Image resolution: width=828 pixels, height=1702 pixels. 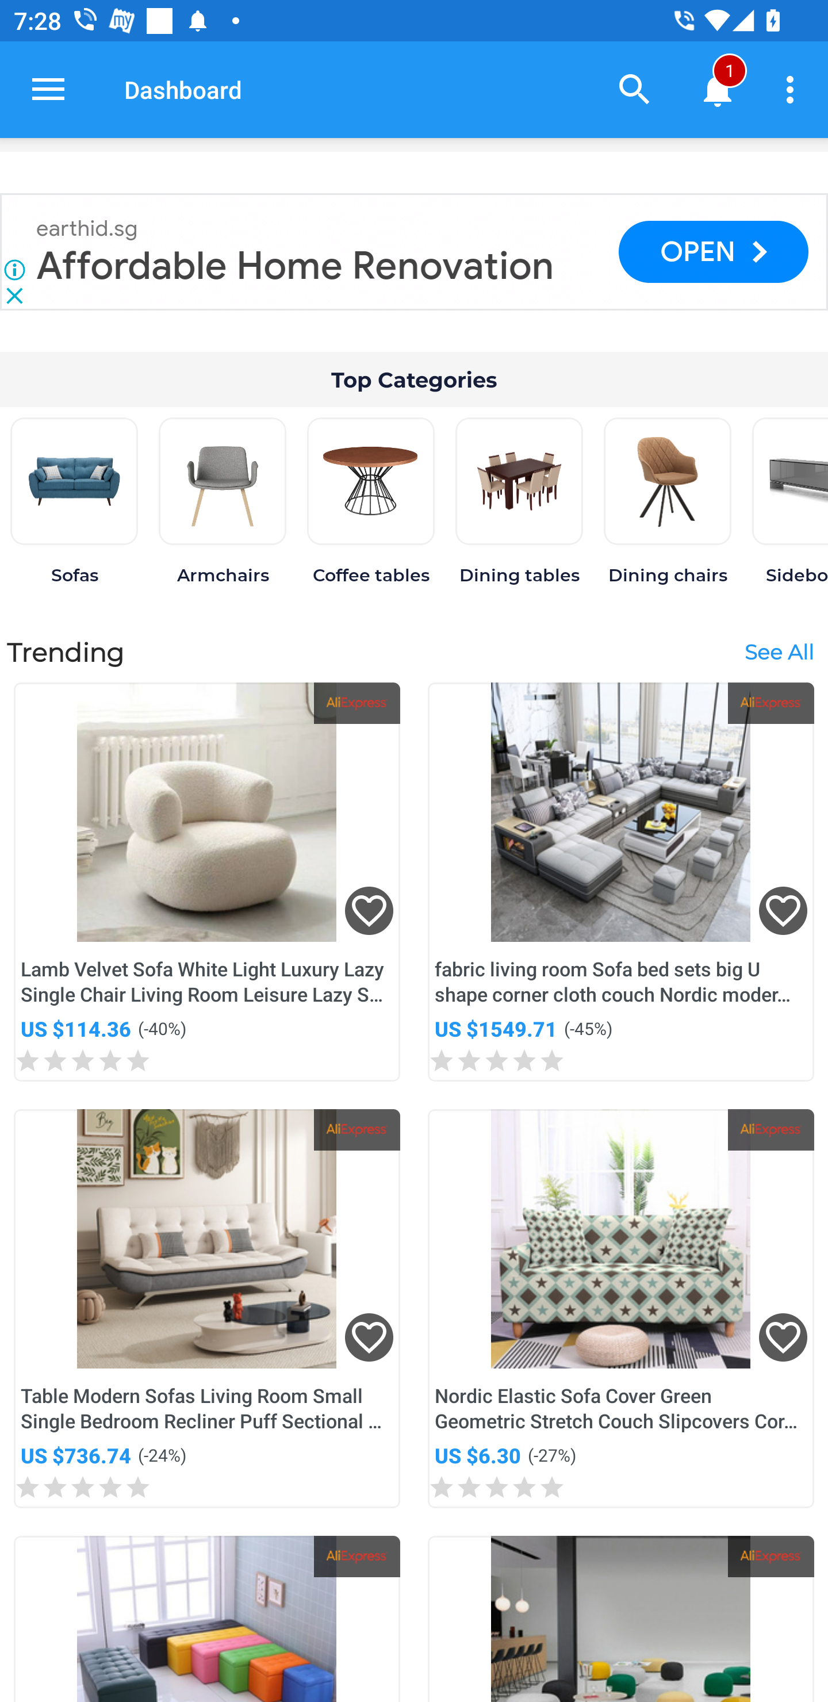 What do you see at coordinates (793, 89) in the screenshot?
I see `More options` at bounding box center [793, 89].